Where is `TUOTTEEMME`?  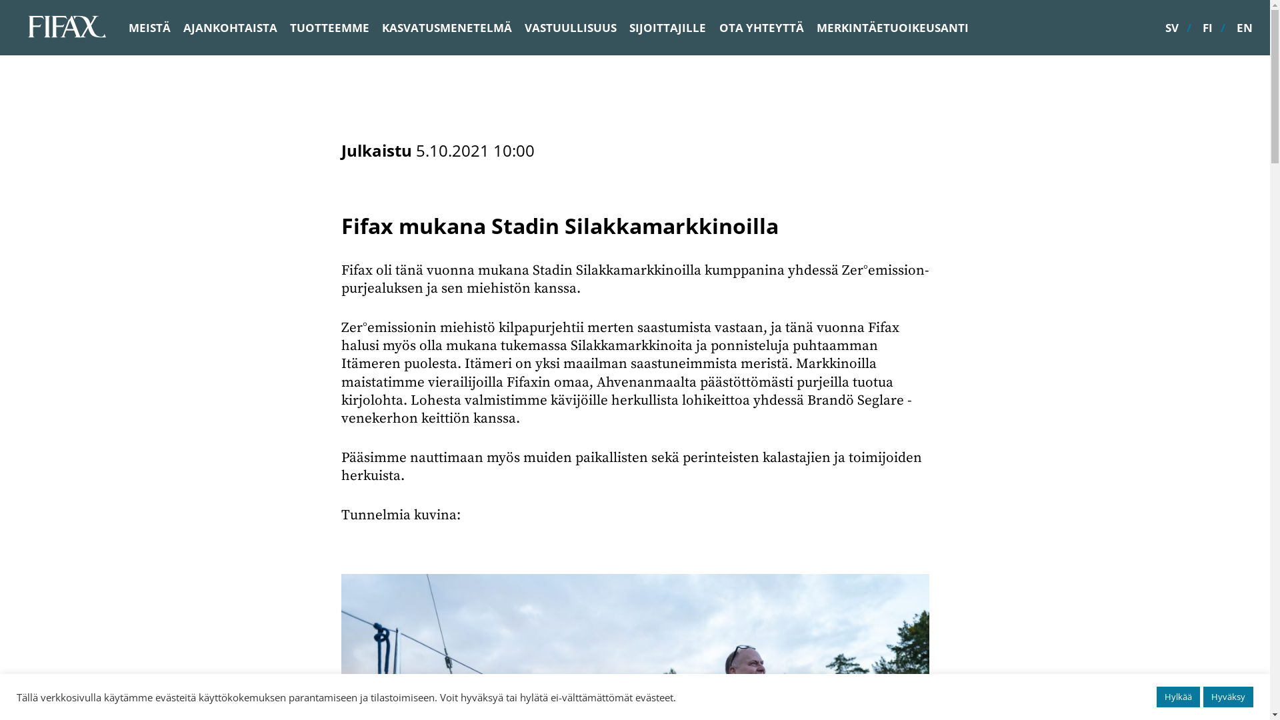
TUOTTEEMME is located at coordinates (329, 28).